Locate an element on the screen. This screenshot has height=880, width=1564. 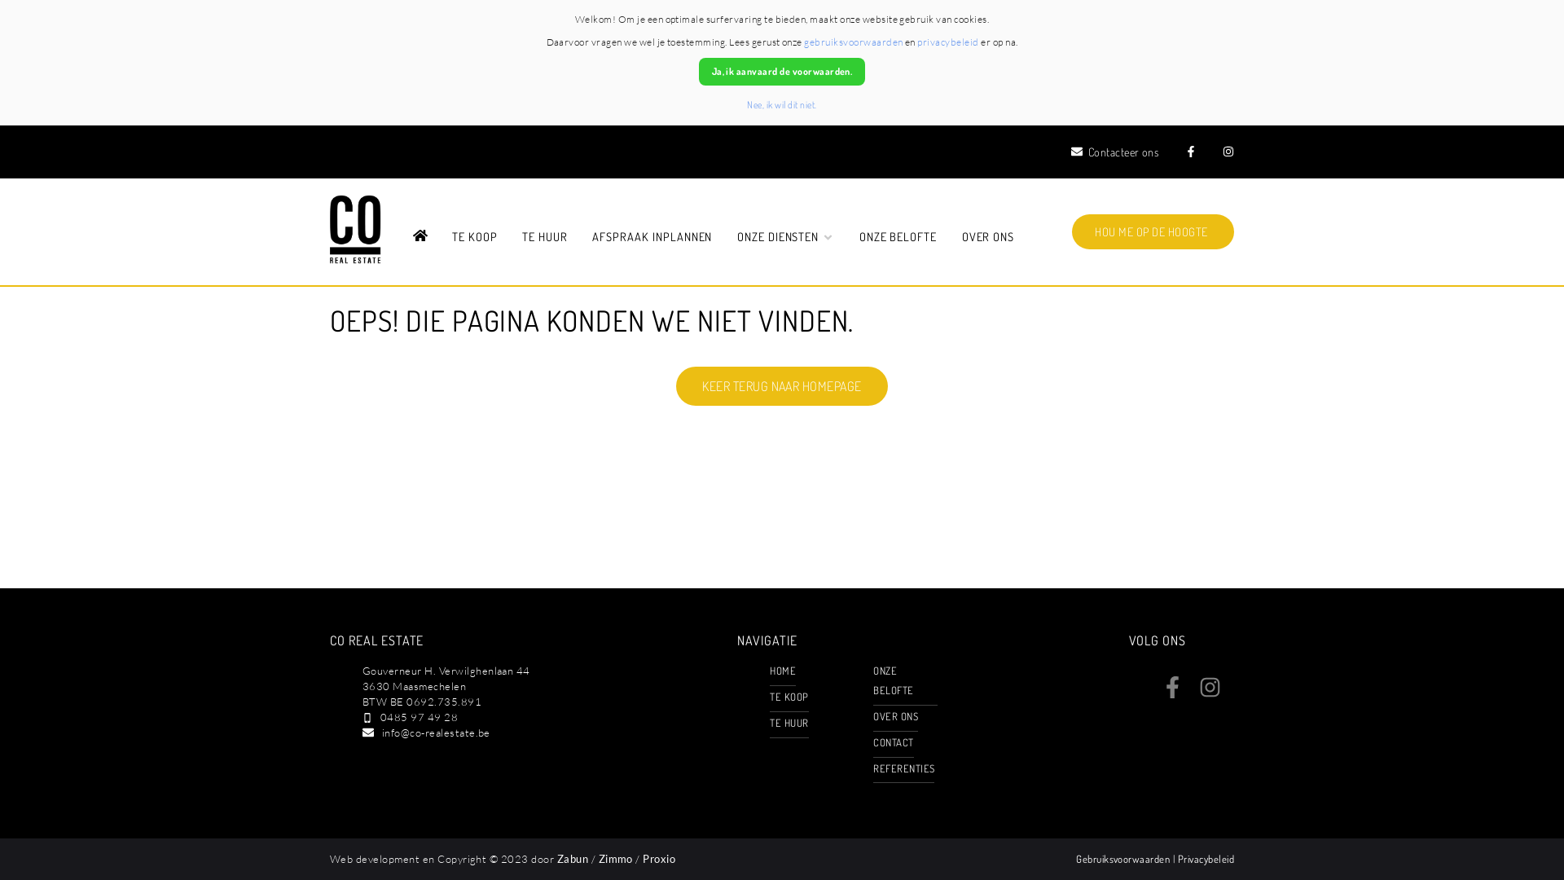
AFSPRAAK INPLANNEN is located at coordinates (652, 238).